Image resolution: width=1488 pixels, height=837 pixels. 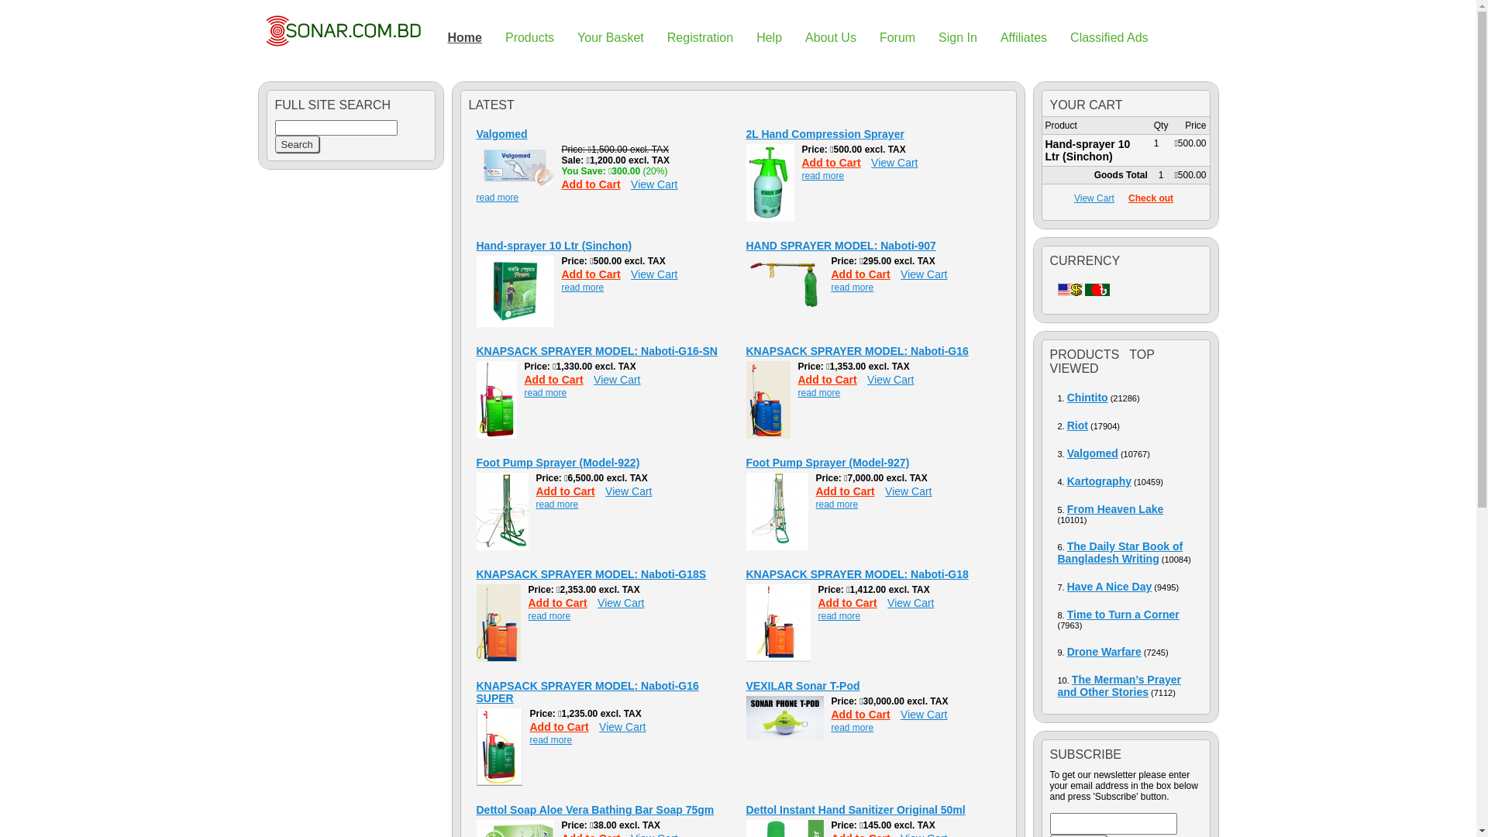 I want to click on Add to Cart, so click(x=864, y=715).